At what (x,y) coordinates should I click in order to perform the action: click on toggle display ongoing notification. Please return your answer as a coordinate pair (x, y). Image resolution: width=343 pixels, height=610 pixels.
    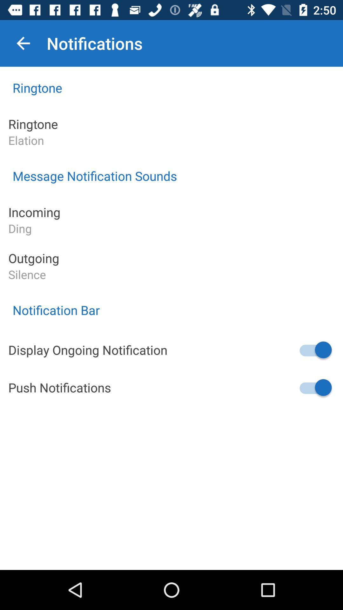
    Looking at the image, I should click on (315, 350).